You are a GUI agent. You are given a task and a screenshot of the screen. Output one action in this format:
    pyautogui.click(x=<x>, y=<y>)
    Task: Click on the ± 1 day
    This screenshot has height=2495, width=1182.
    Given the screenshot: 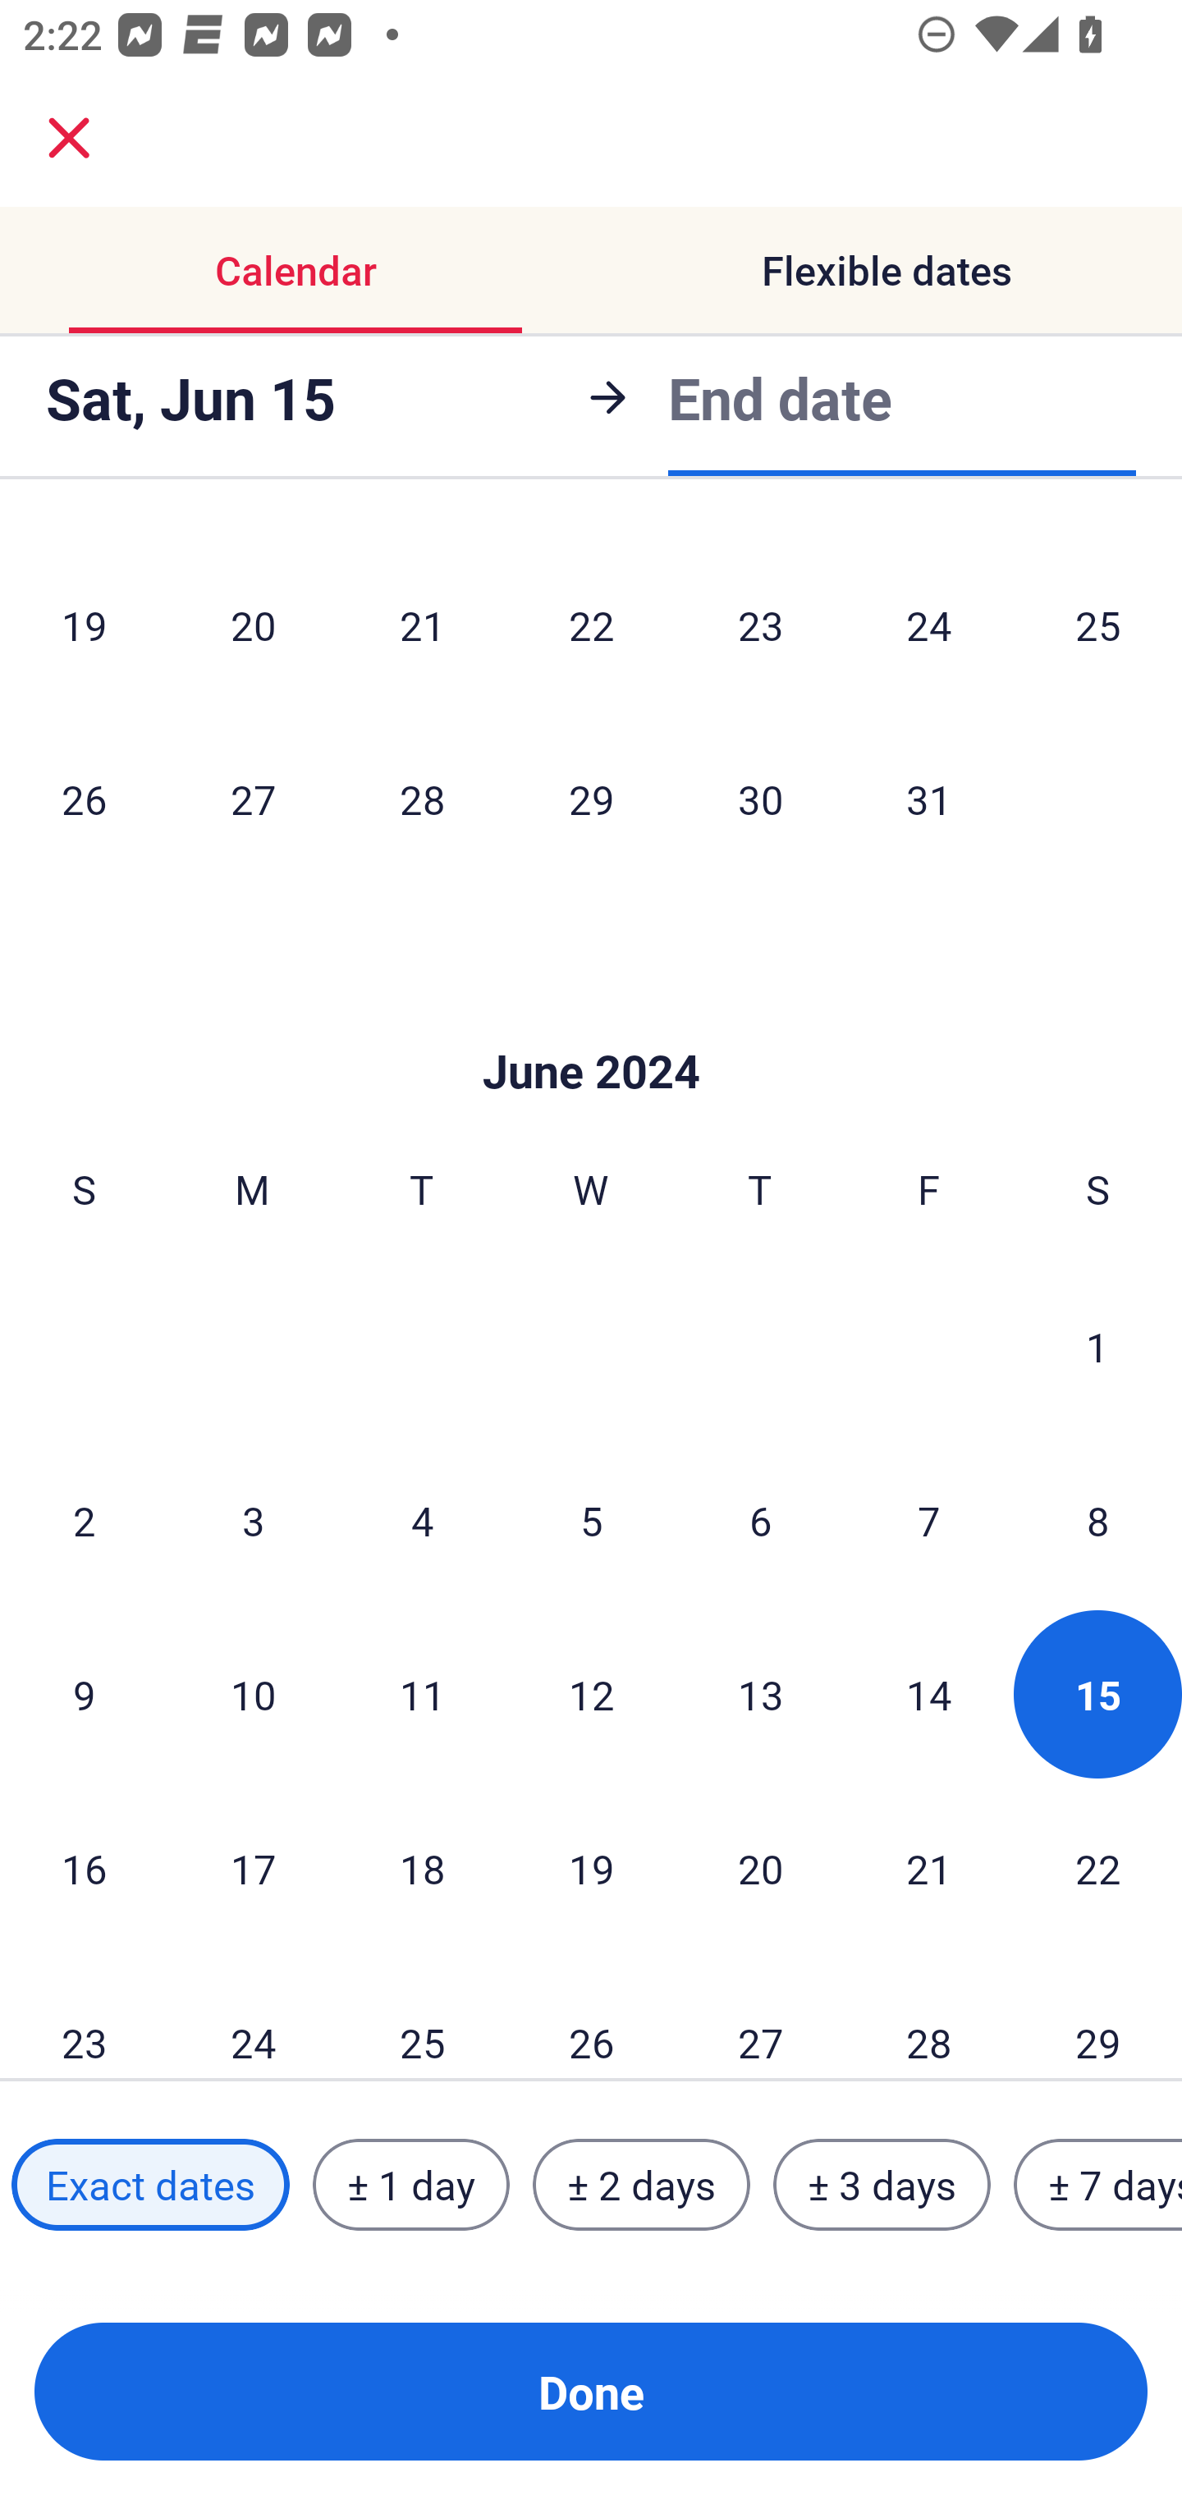 What is the action you would take?
    pyautogui.click(x=410, y=2184)
    